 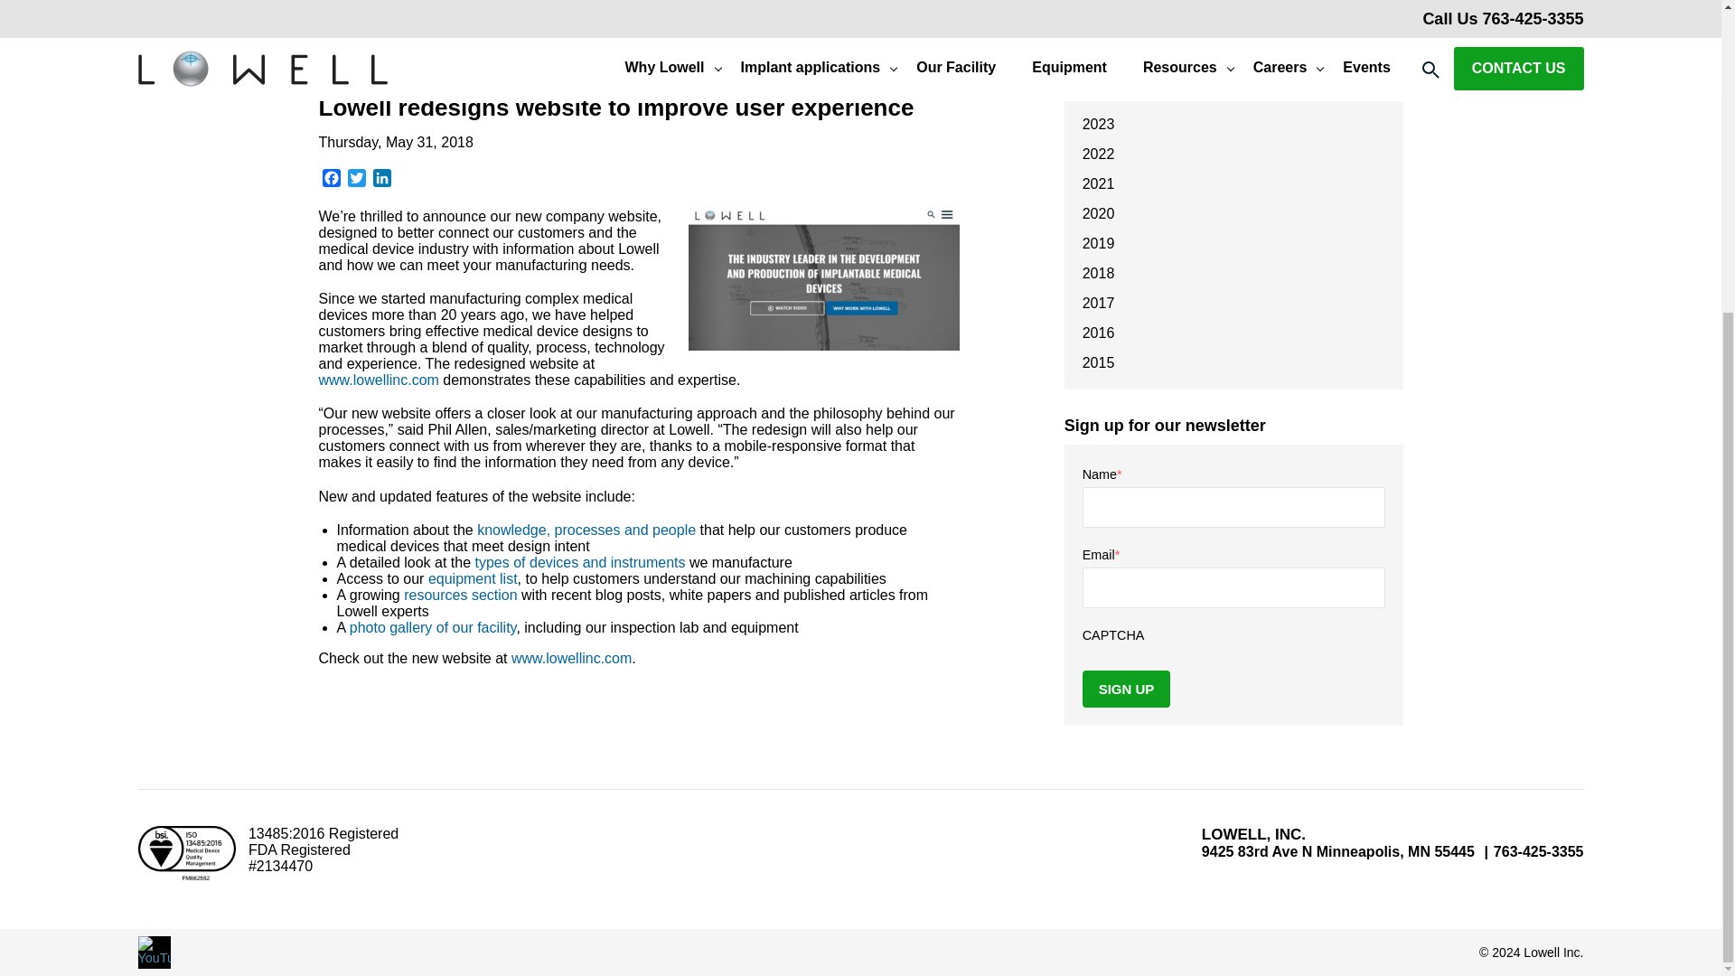 What do you see at coordinates (473, 578) in the screenshot?
I see `equipment list` at bounding box center [473, 578].